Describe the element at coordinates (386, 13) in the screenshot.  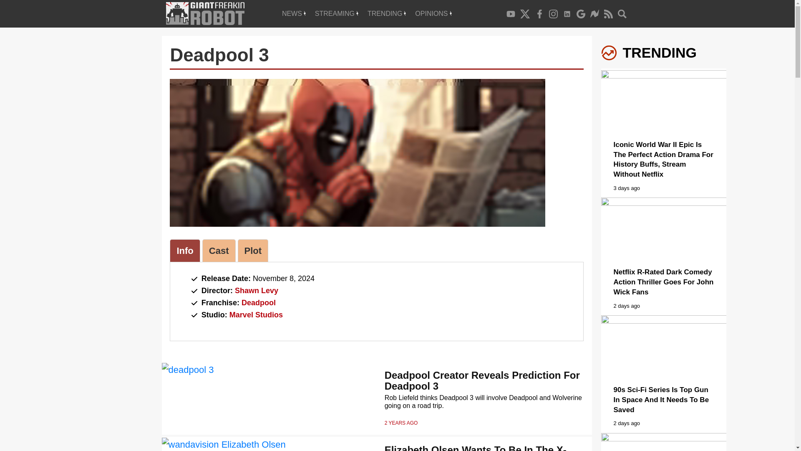
I see `TRENDING` at that location.